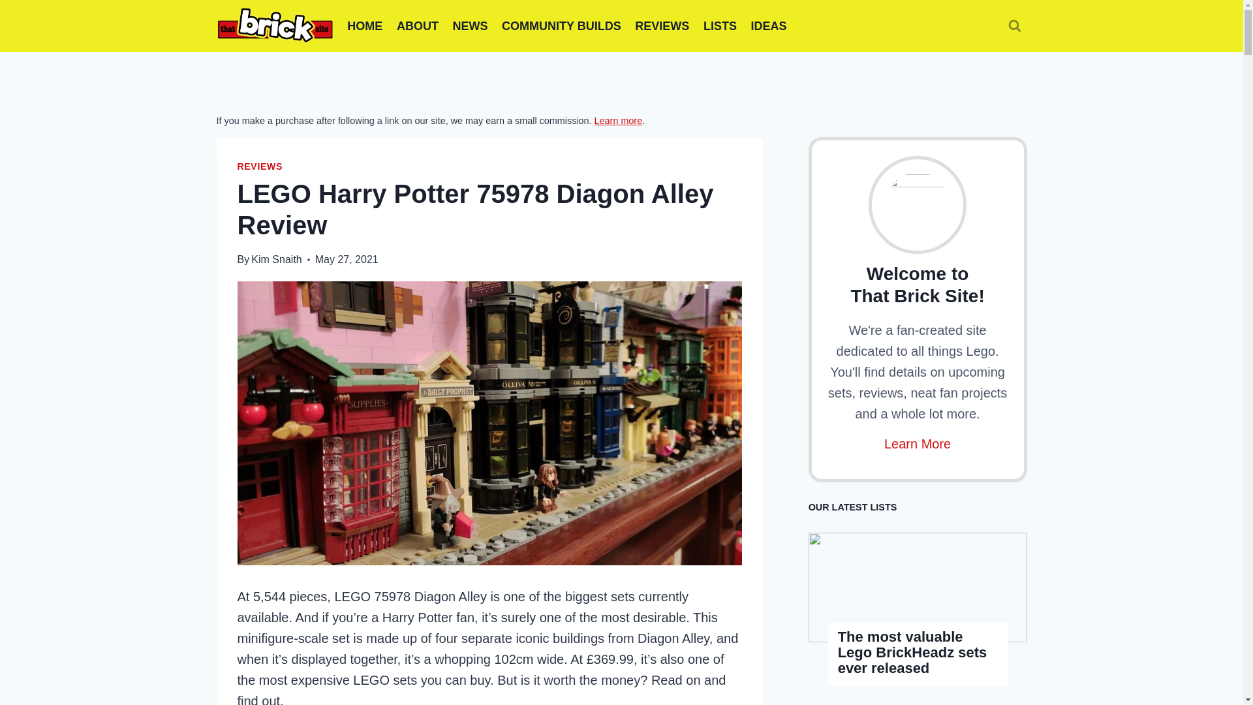 The image size is (1253, 705). Describe the element at coordinates (720, 26) in the screenshot. I see `LISTS` at that location.